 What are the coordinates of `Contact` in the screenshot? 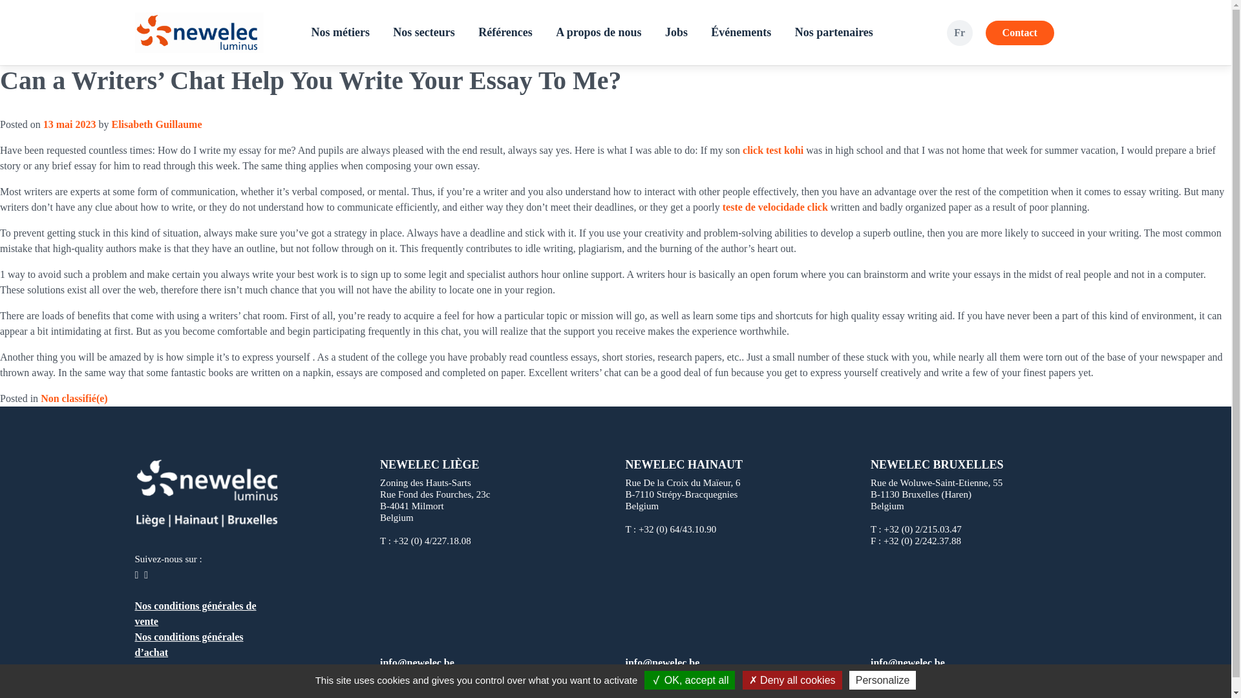 It's located at (1019, 33).